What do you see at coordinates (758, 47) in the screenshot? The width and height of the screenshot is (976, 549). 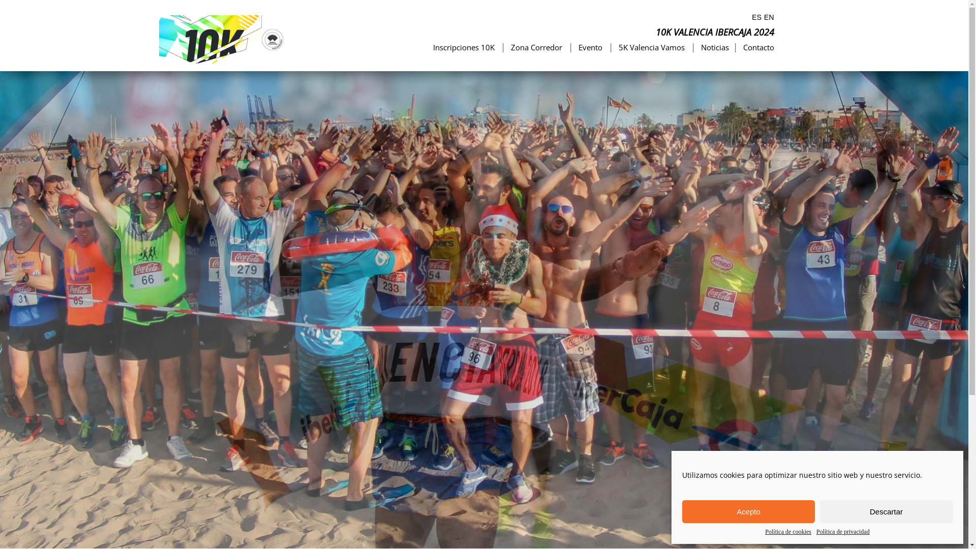 I see `Contacto` at bounding box center [758, 47].